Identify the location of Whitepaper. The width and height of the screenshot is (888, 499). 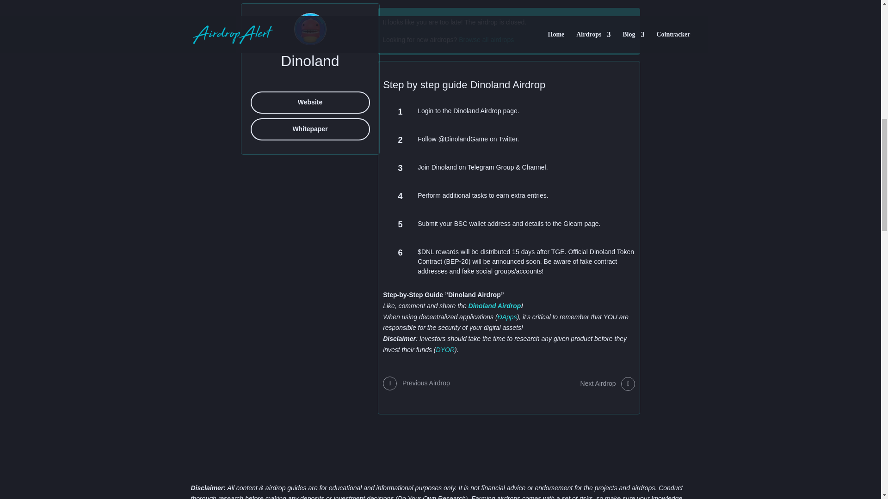
(310, 129).